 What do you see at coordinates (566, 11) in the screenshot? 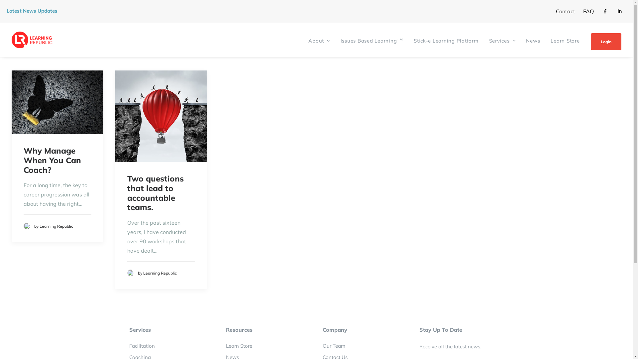
I see `Contact` at bounding box center [566, 11].